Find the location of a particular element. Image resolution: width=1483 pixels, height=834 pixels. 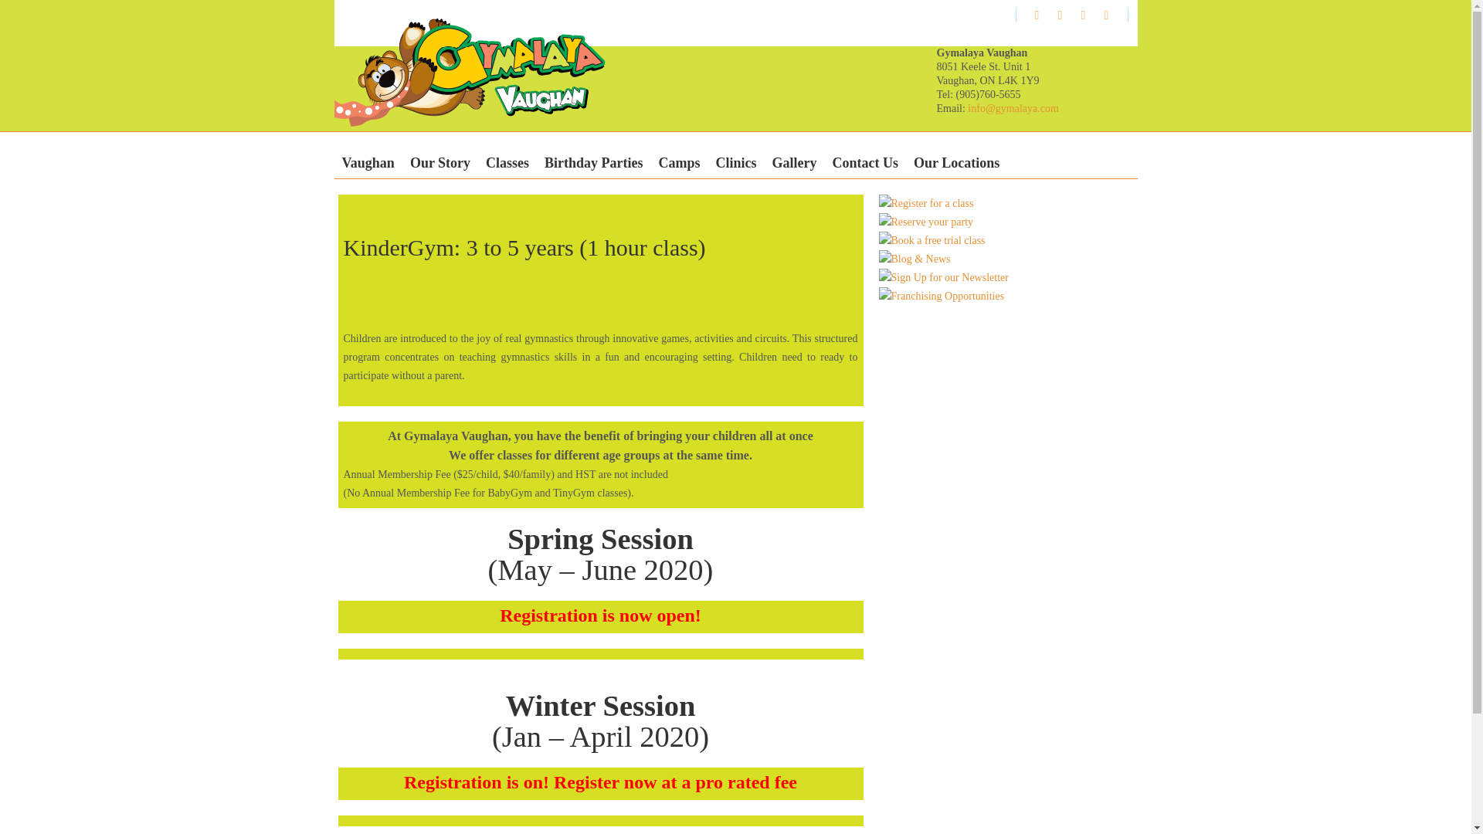

Clinics is located at coordinates (737, 163).